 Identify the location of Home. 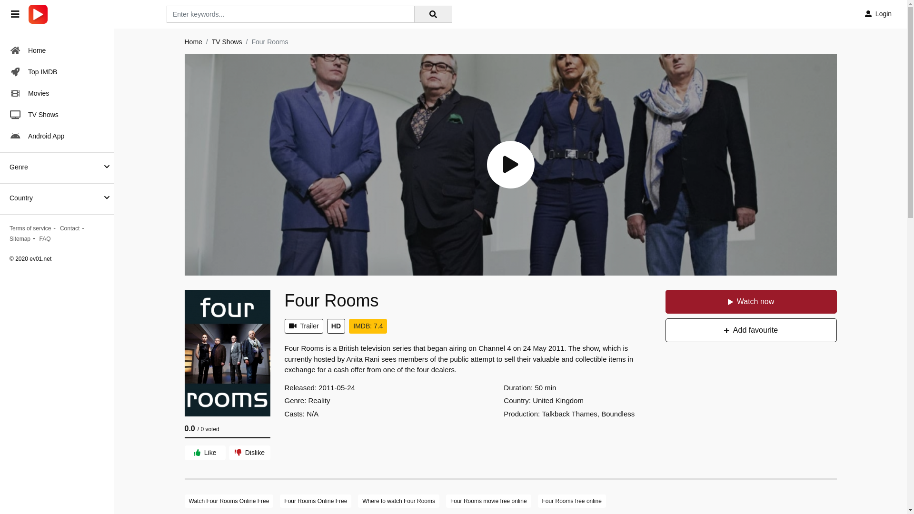
(57, 50).